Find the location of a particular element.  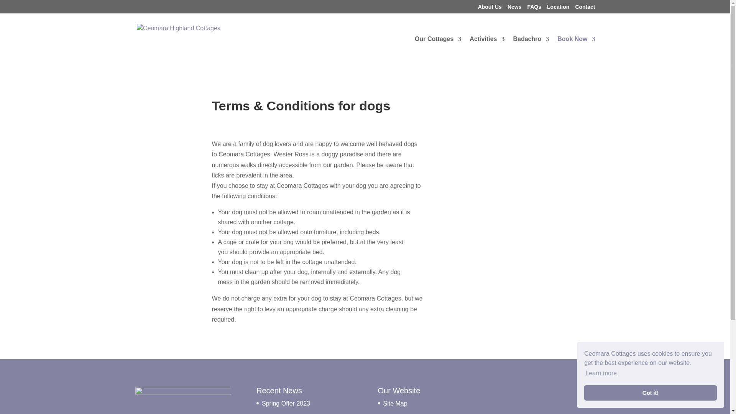

FAQs is located at coordinates (534, 8).